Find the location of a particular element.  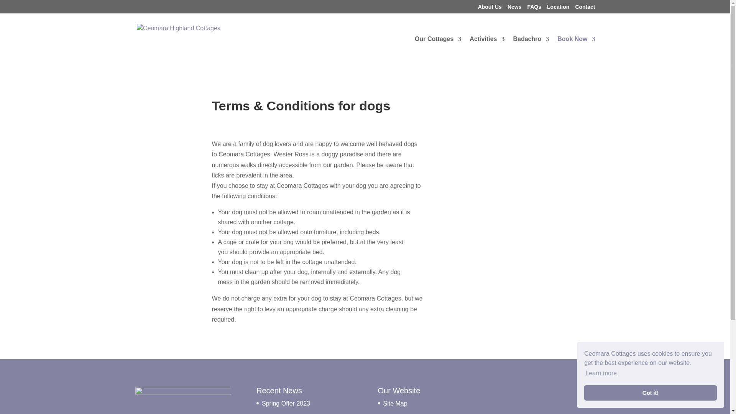

FAQs is located at coordinates (534, 8).